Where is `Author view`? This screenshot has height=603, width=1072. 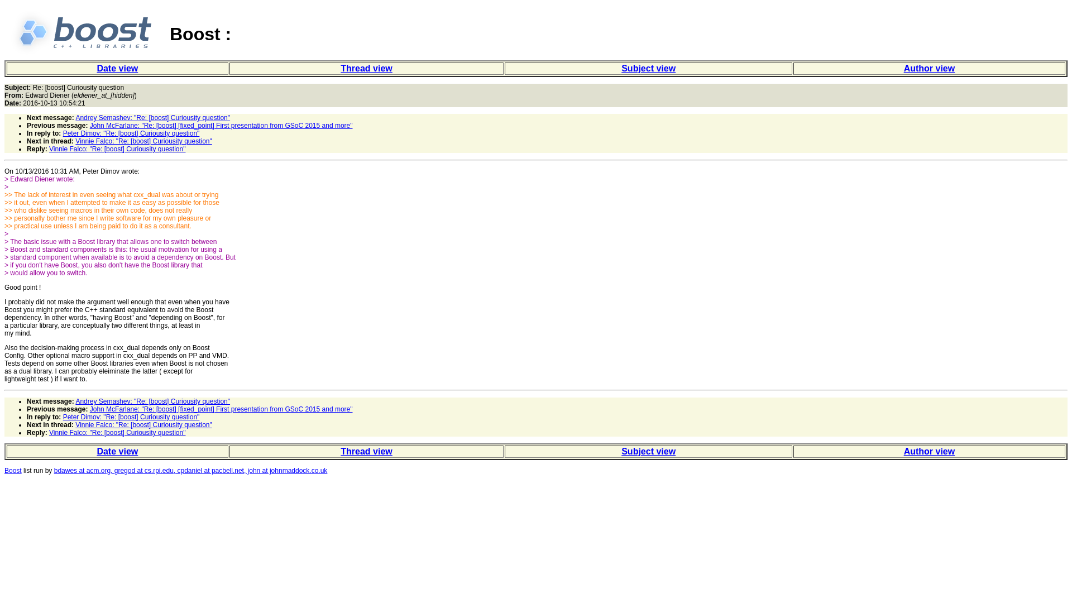 Author view is located at coordinates (929, 451).